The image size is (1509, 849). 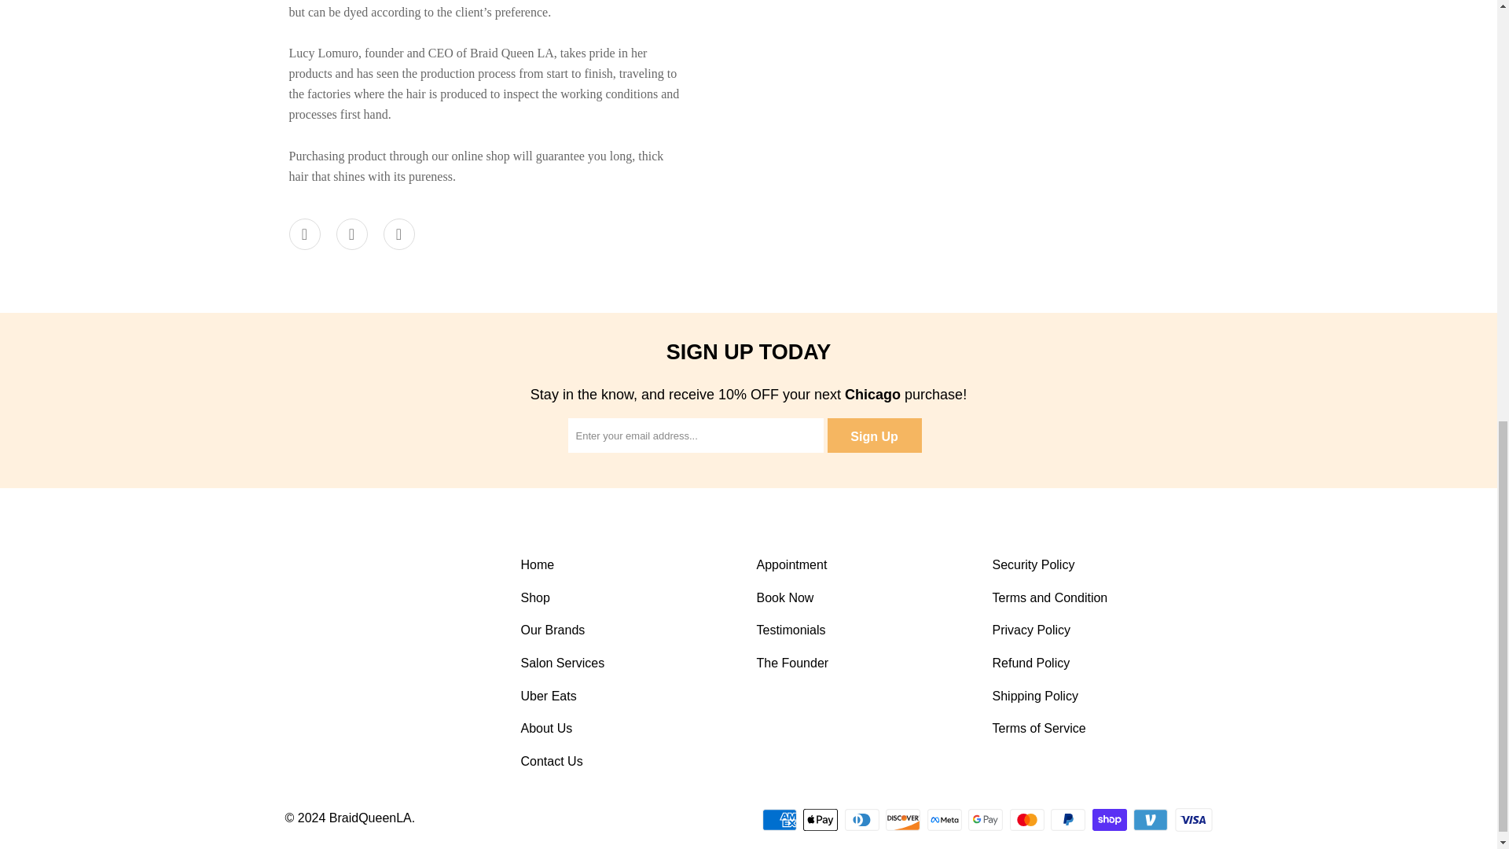 What do you see at coordinates (1028, 820) in the screenshot?
I see `Mastercard` at bounding box center [1028, 820].